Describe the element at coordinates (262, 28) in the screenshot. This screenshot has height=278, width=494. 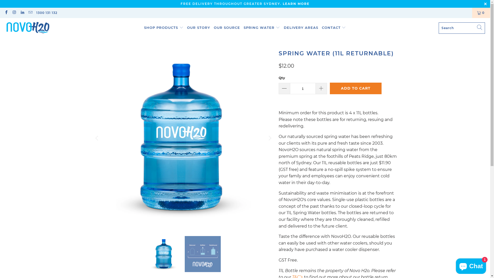
I see `SPRING WATER` at that location.